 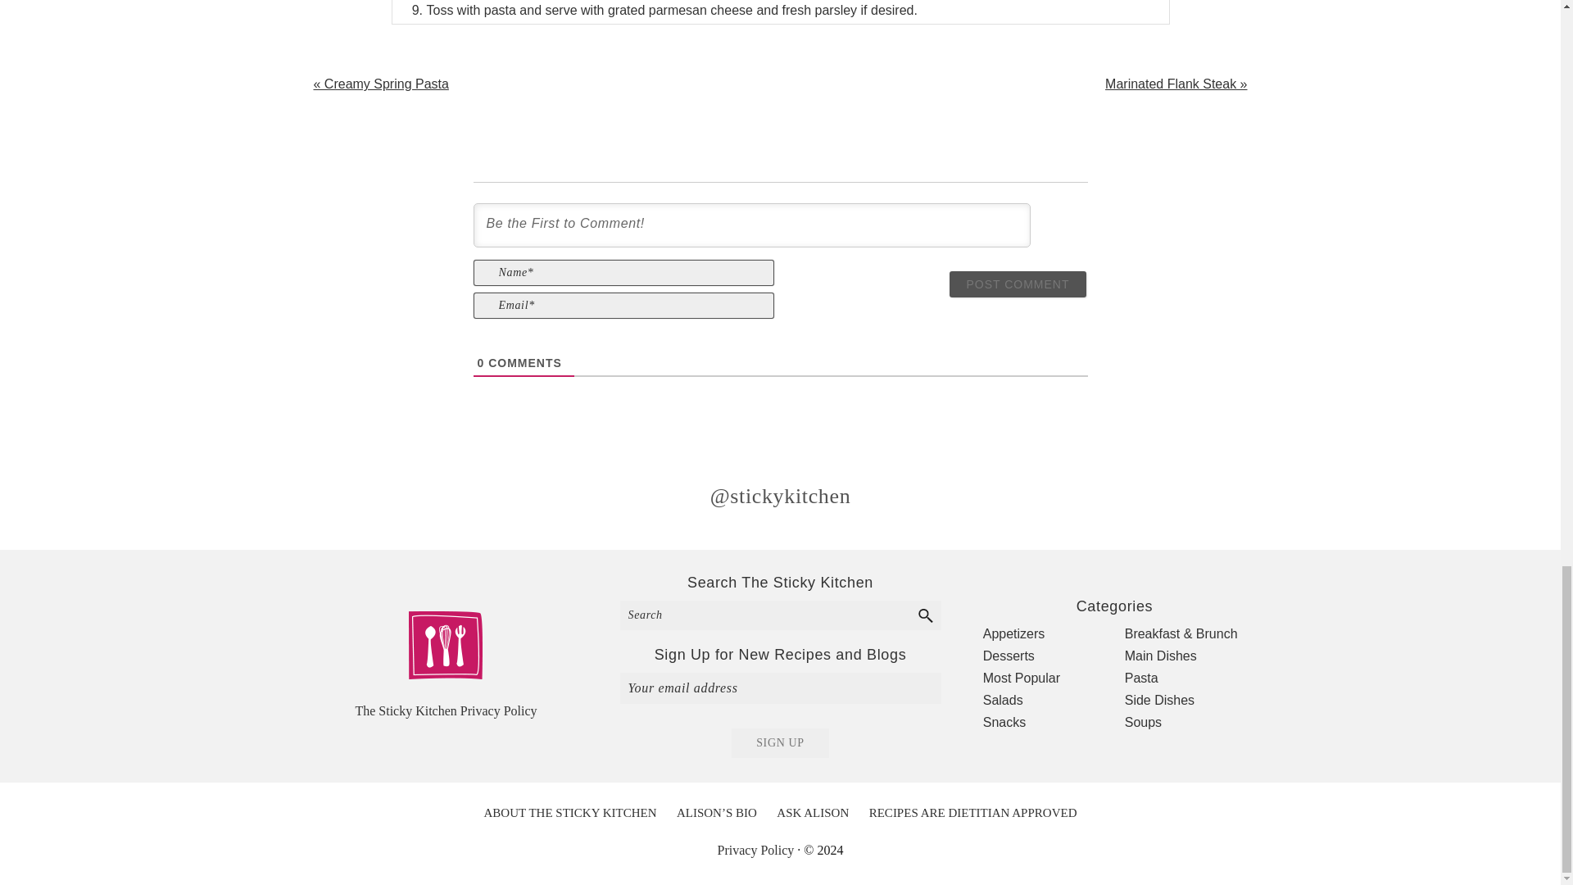 What do you see at coordinates (1009, 656) in the screenshot?
I see `Desserts` at bounding box center [1009, 656].